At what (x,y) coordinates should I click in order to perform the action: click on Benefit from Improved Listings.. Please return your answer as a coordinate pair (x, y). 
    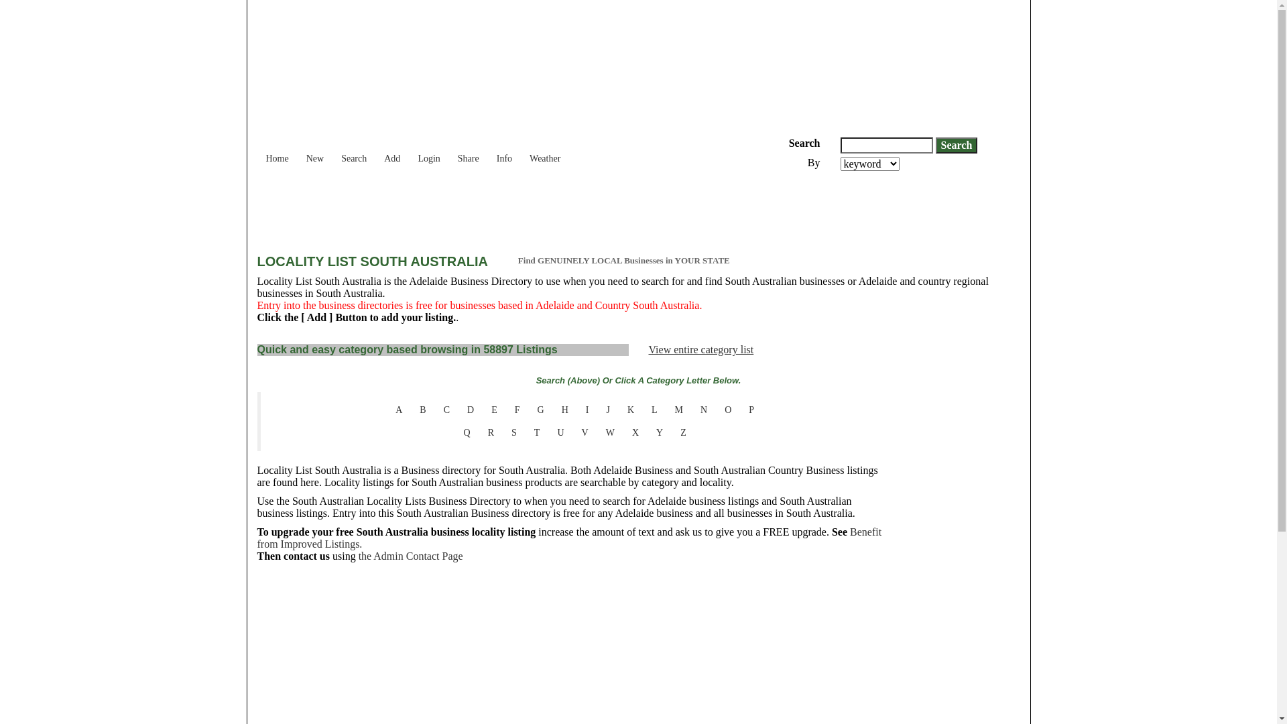
    Looking at the image, I should click on (570, 538).